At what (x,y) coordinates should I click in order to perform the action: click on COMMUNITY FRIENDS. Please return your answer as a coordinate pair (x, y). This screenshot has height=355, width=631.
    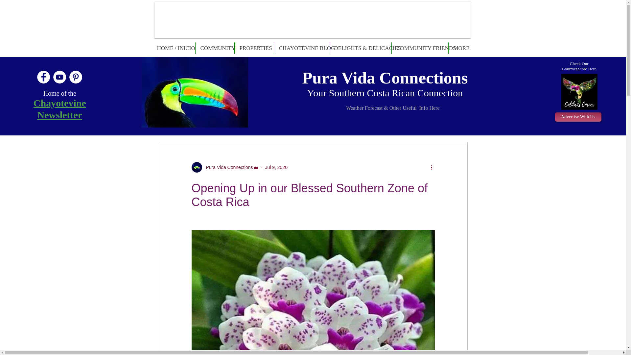
    Looking at the image, I should click on (420, 48).